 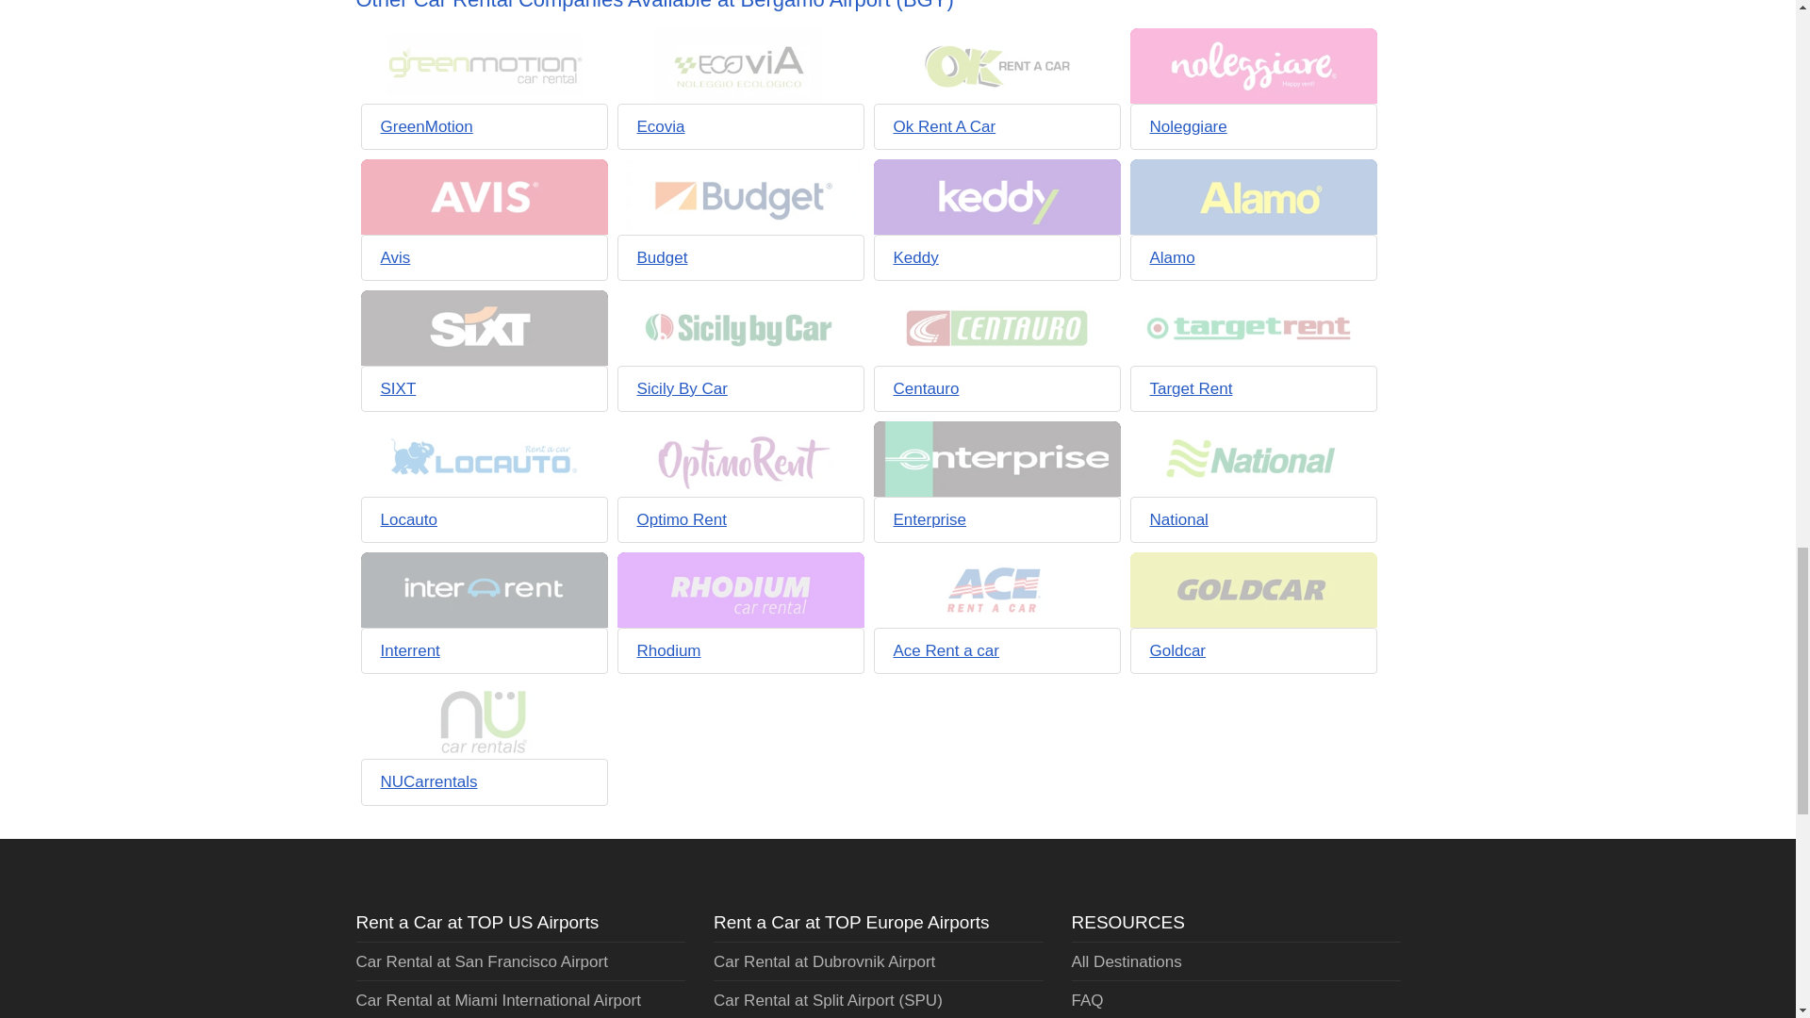 I want to click on Locauto, so click(x=409, y=519).